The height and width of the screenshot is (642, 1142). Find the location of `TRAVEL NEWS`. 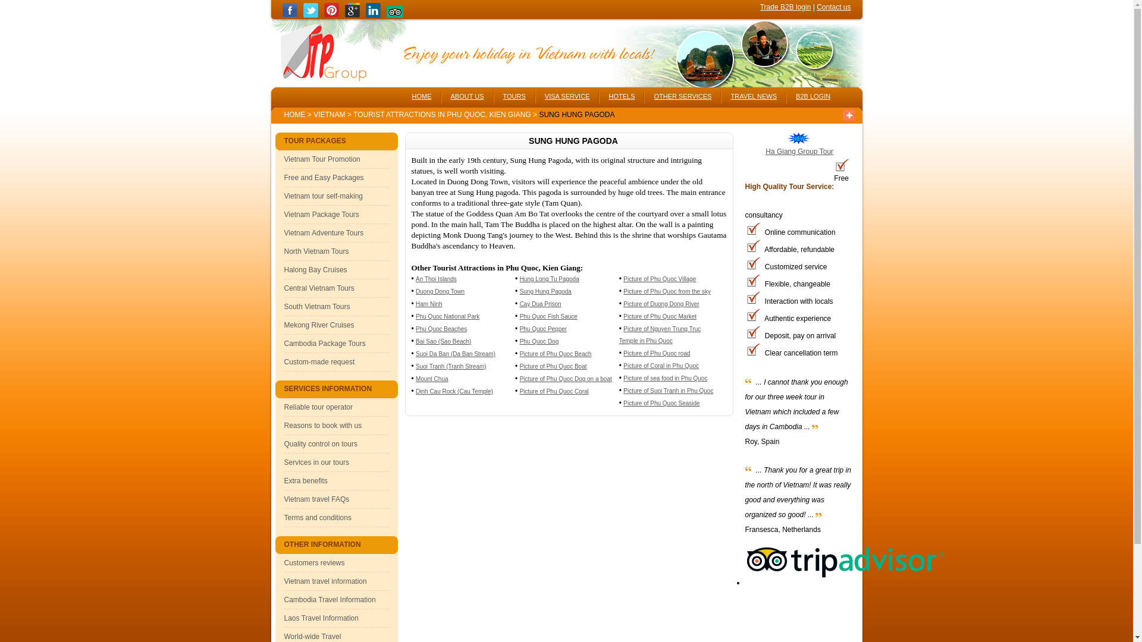

TRAVEL NEWS is located at coordinates (753, 93).